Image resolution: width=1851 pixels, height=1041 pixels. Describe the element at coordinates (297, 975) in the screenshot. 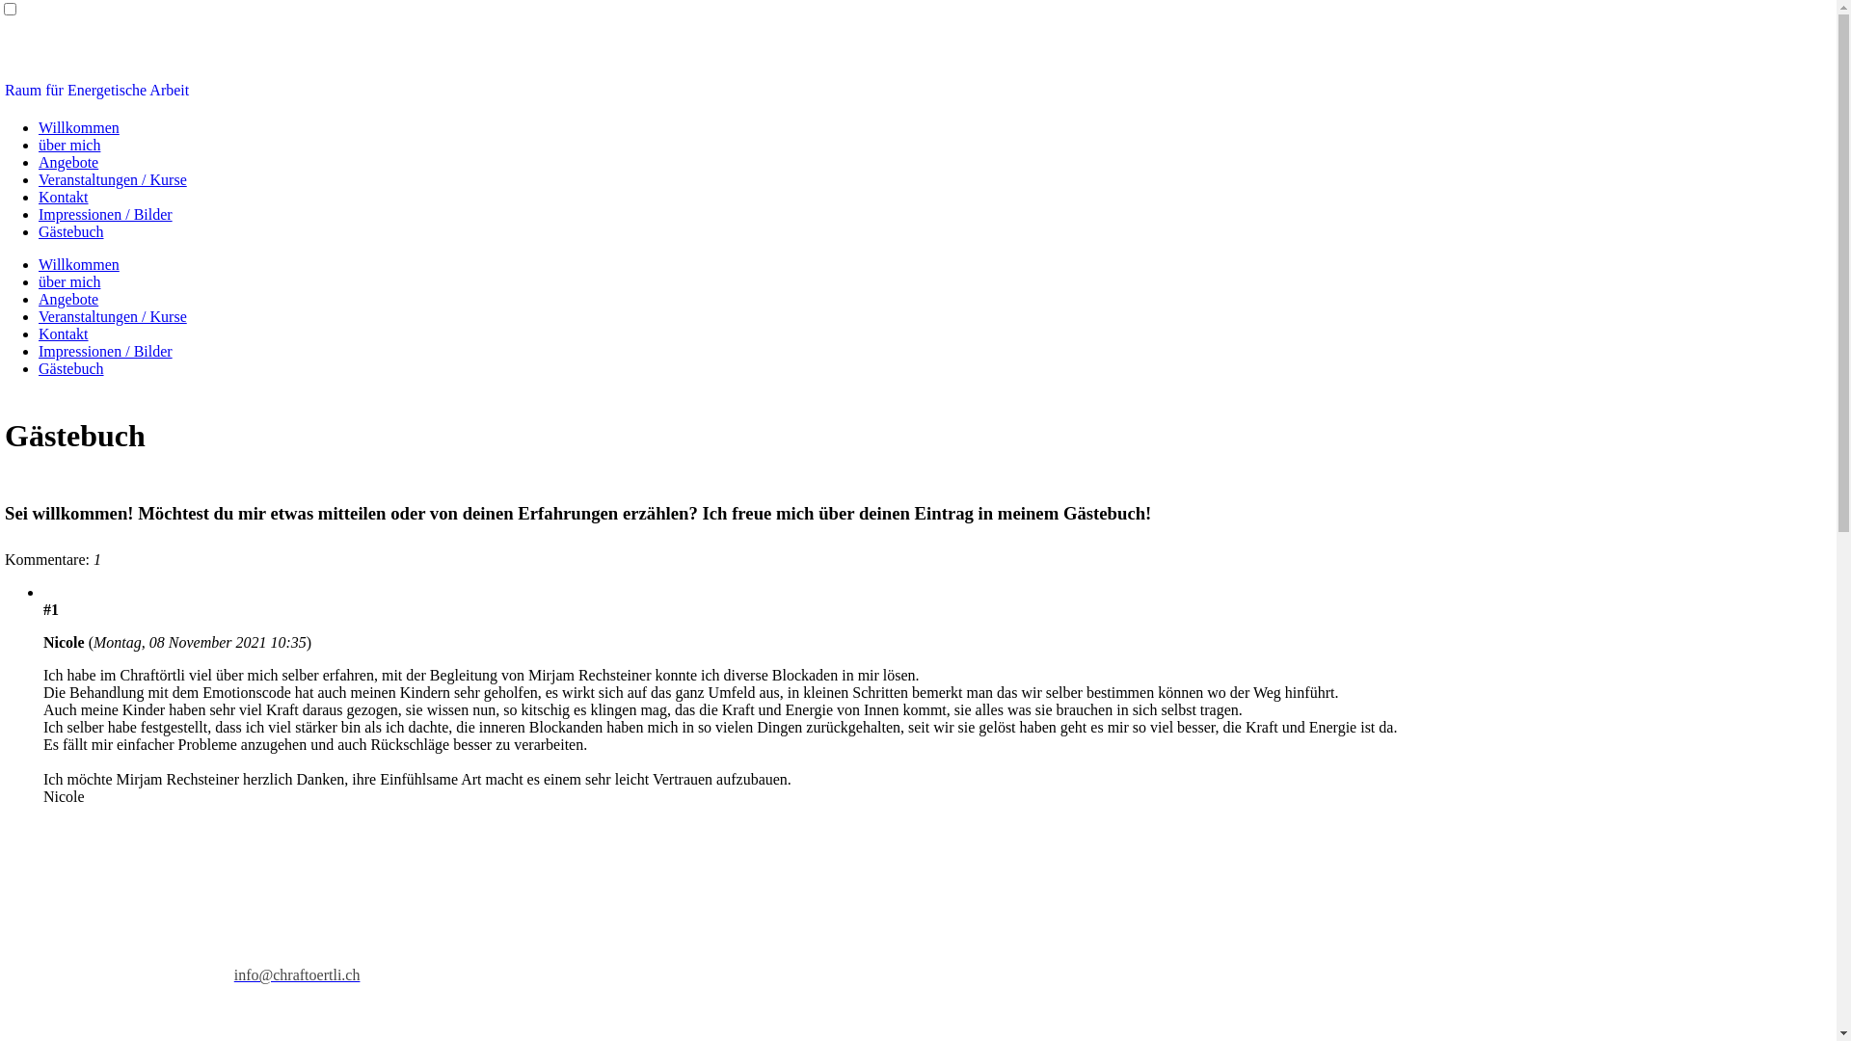

I see `info@chraftoertli.ch` at that location.